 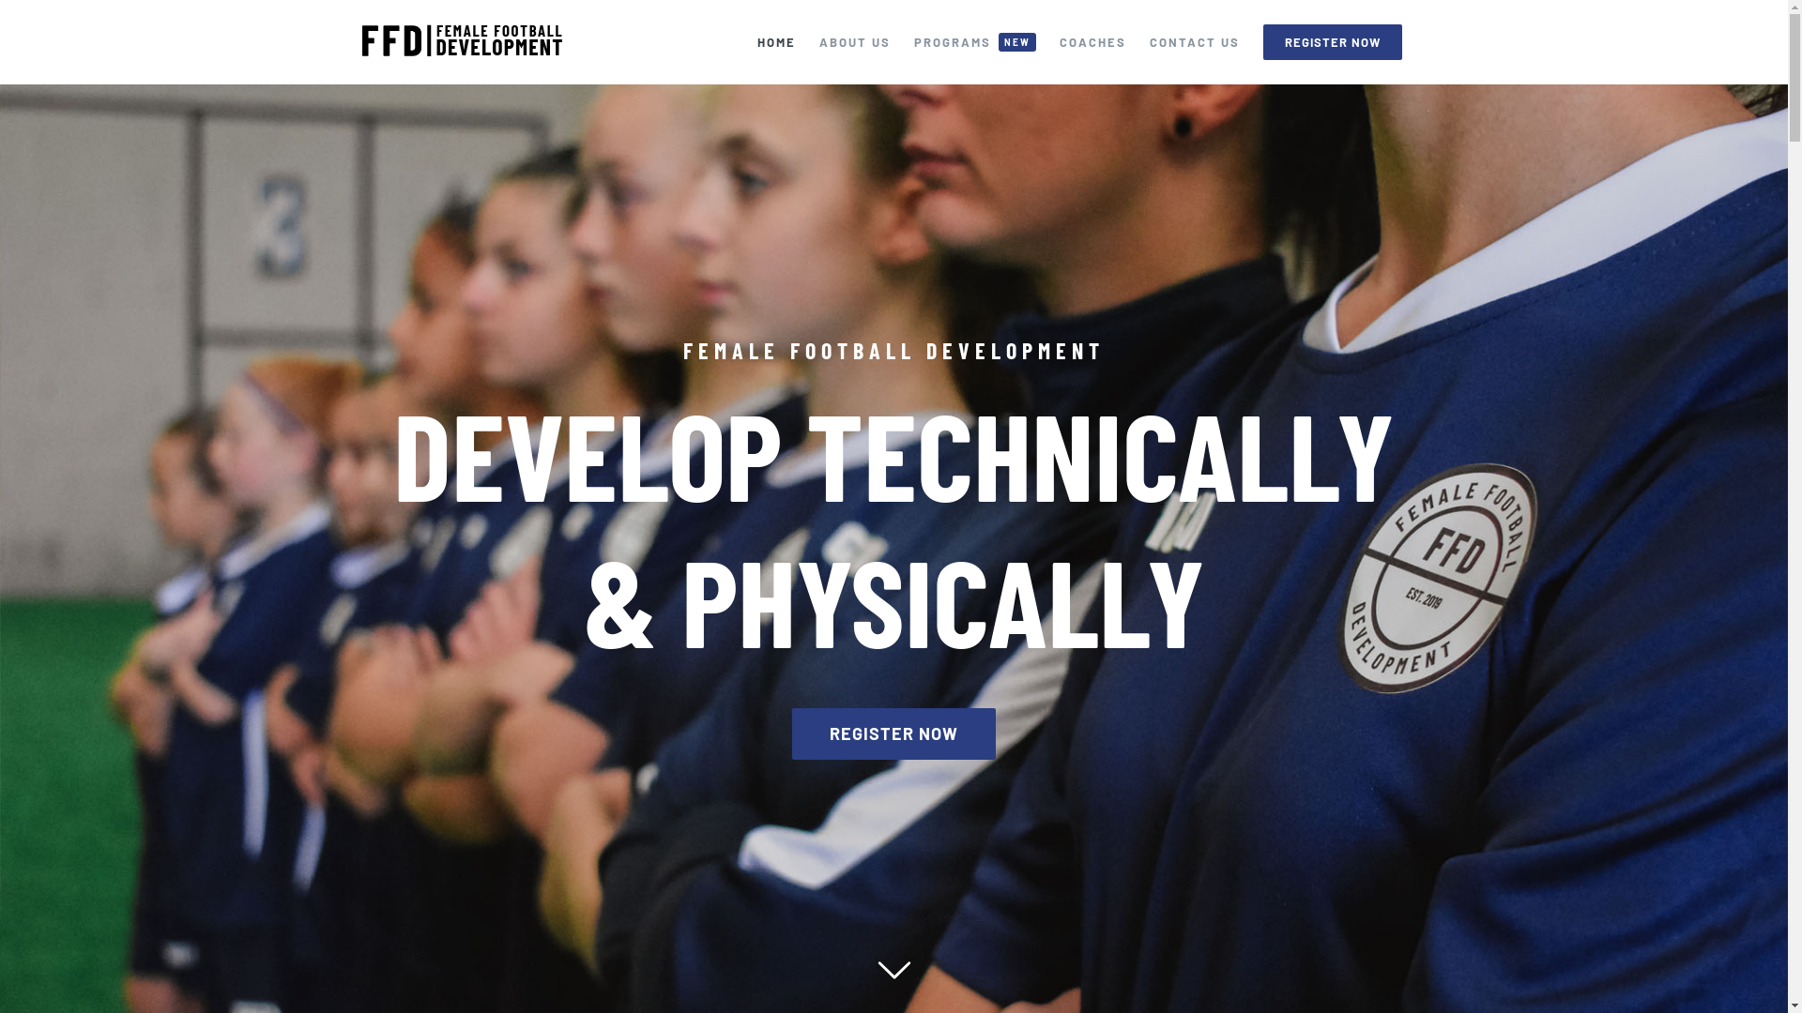 I want to click on PROGRAMS
NEW, so click(x=975, y=42).